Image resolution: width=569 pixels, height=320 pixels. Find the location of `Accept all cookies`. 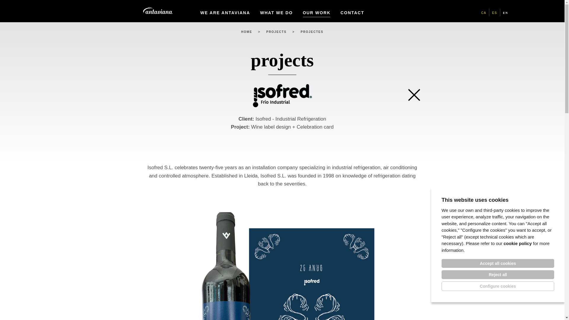

Accept all cookies is located at coordinates (498, 263).